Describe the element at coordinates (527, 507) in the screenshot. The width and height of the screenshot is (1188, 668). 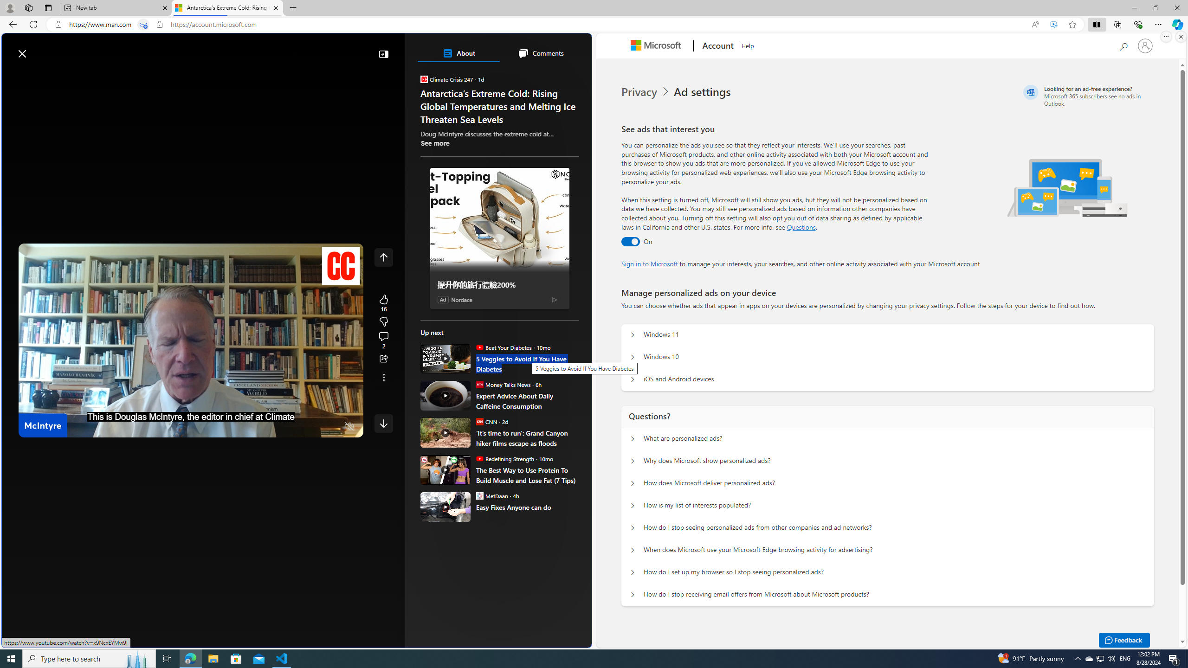
I see `Easy Fixes Anyone can do` at that location.